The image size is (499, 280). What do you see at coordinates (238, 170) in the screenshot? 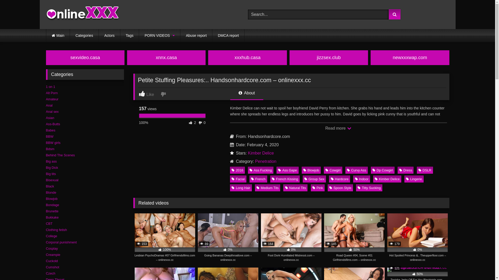
I see `2016` at bounding box center [238, 170].